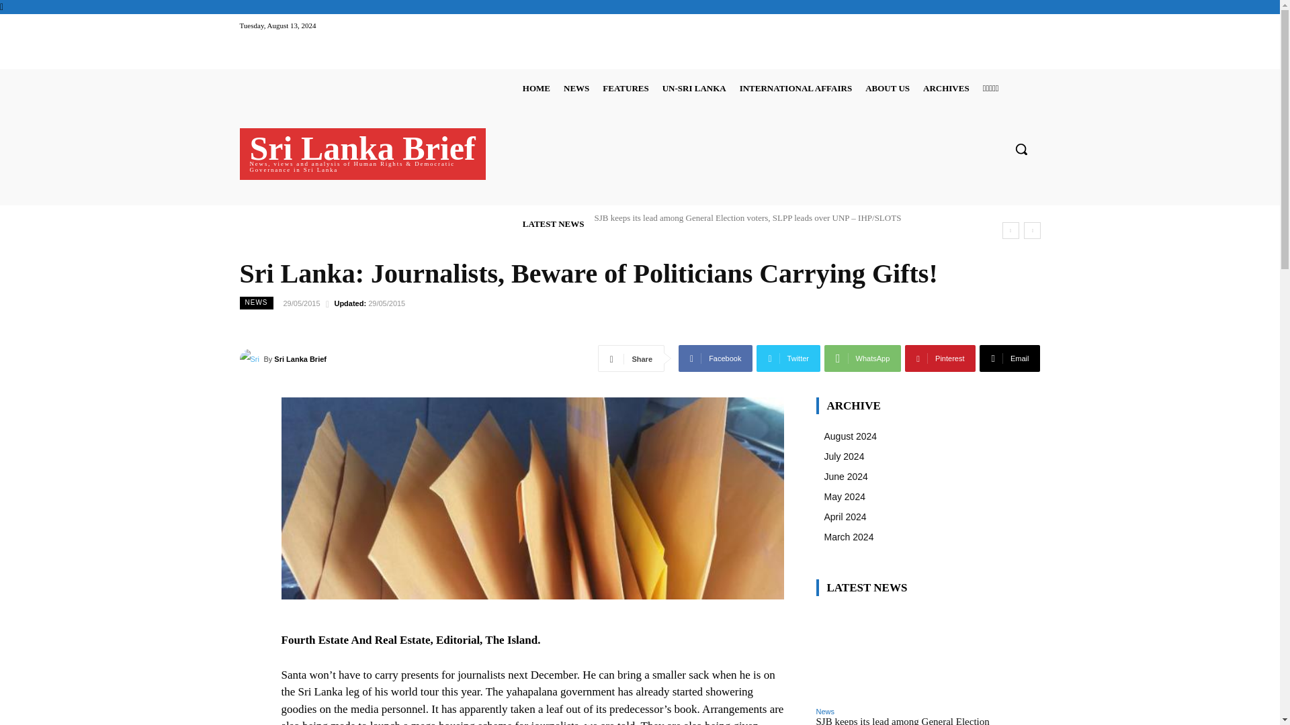 This screenshot has width=1290, height=725. I want to click on NEWS, so click(576, 87).